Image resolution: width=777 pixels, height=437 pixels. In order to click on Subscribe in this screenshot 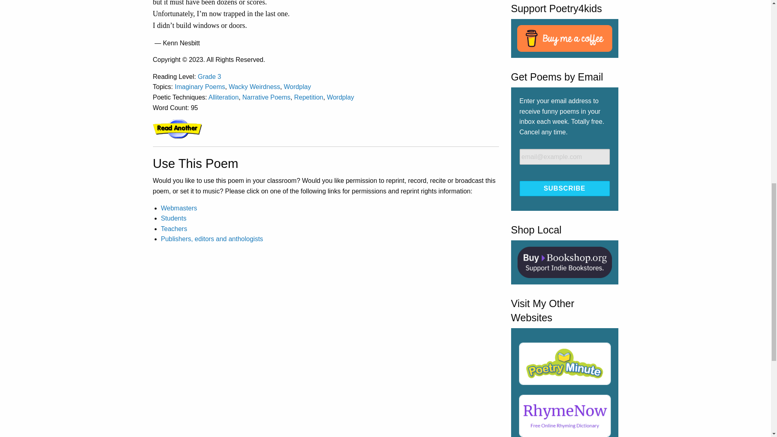, I will do `click(565, 189)`.